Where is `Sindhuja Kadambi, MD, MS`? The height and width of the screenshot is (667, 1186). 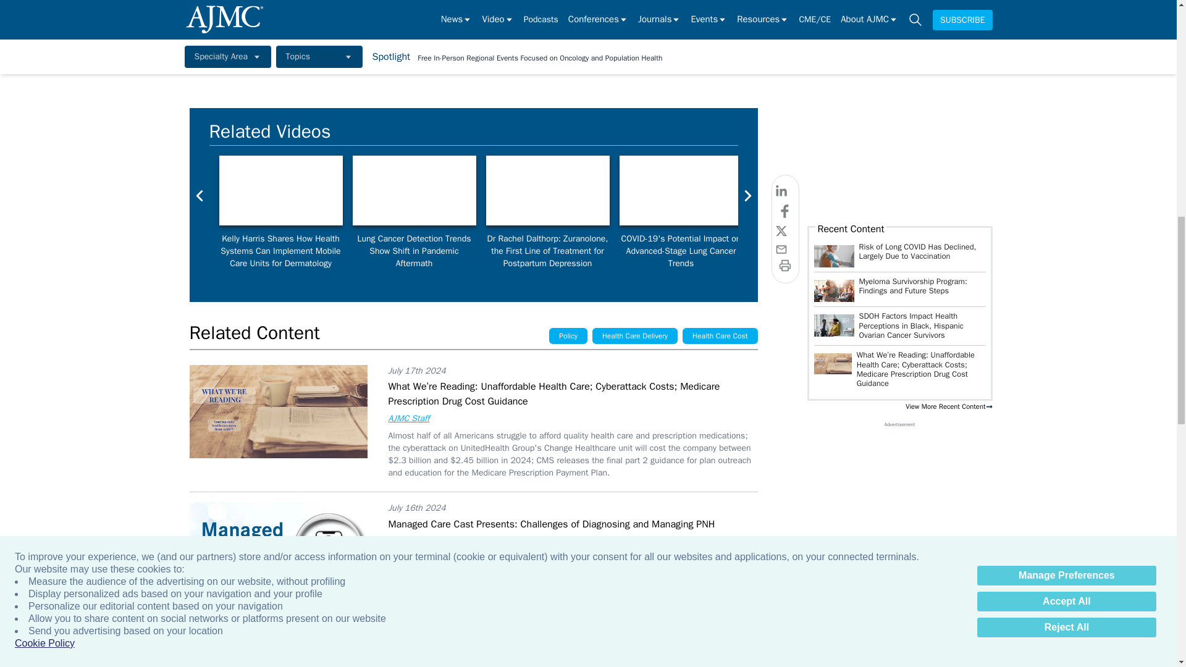 Sindhuja Kadambi, MD, MS is located at coordinates (948, 190).